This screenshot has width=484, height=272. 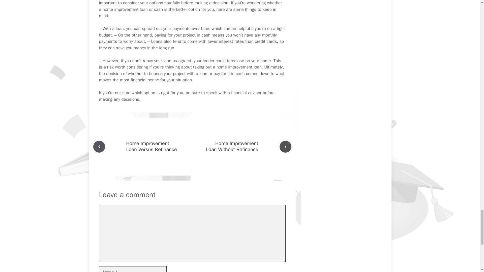 I want to click on Home Improvement Loan Without Refinance, so click(x=232, y=146).